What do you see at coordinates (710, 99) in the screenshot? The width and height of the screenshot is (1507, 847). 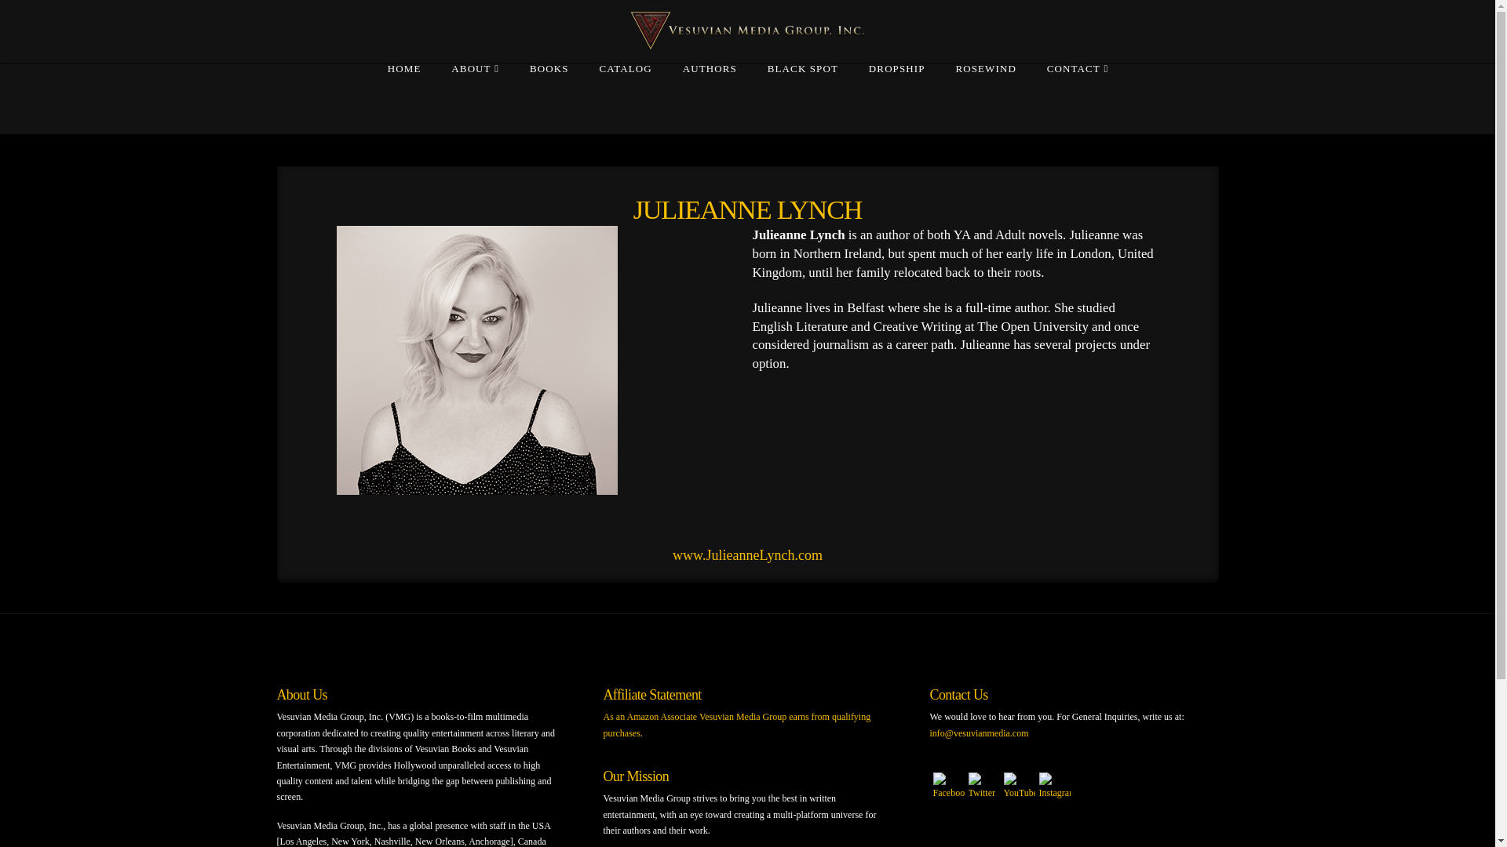 I see `AUTHORS` at bounding box center [710, 99].